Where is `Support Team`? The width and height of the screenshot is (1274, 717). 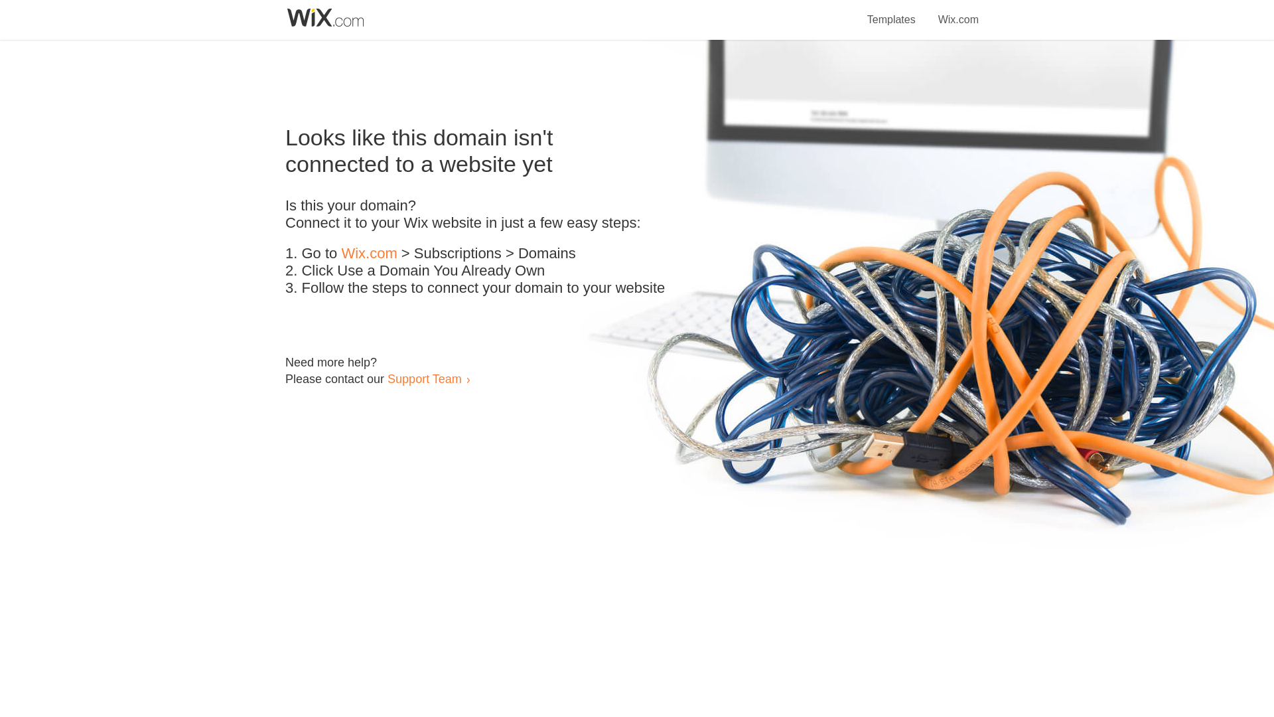
Support Team is located at coordinates (424, 378).